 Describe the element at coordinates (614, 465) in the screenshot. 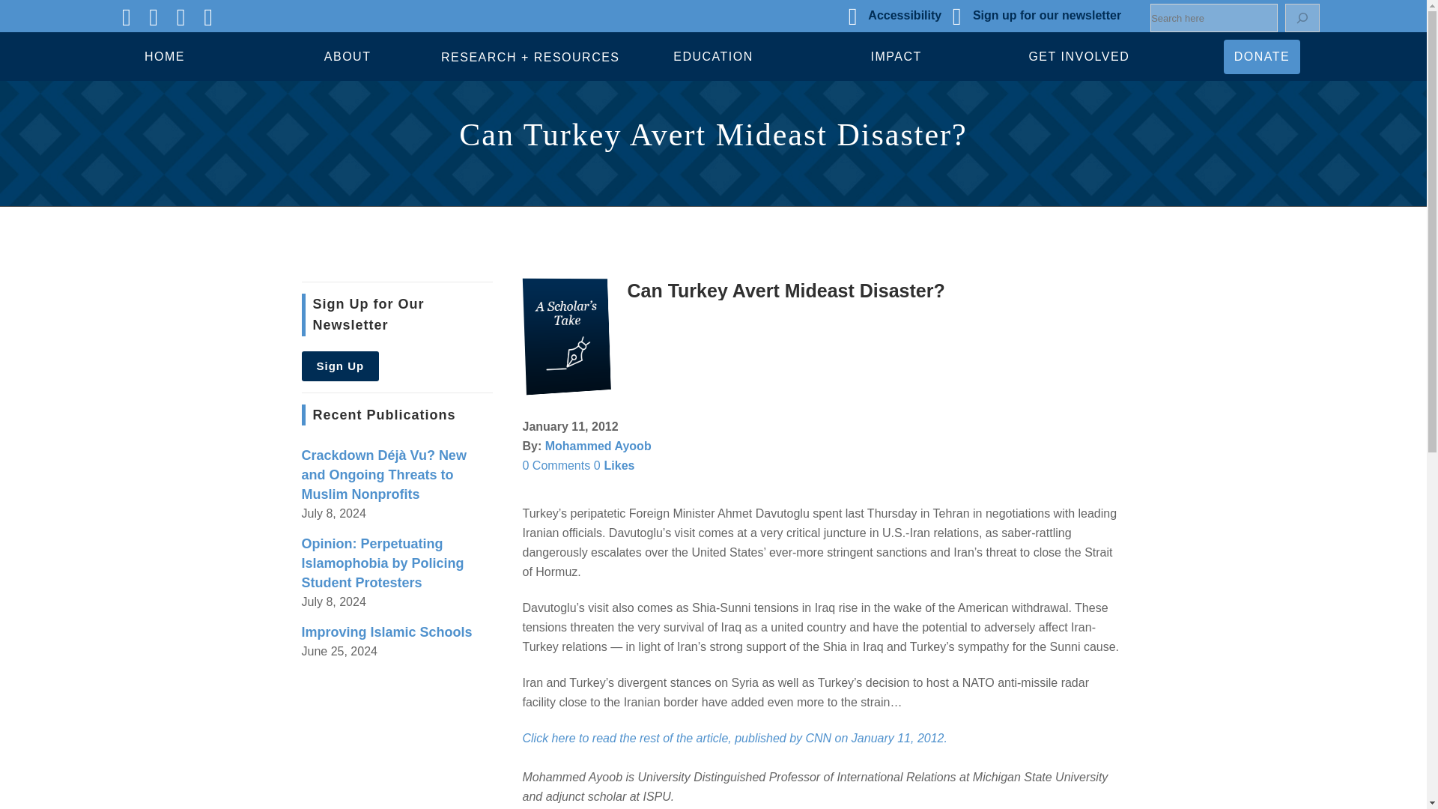

I see `Like this` at that location.